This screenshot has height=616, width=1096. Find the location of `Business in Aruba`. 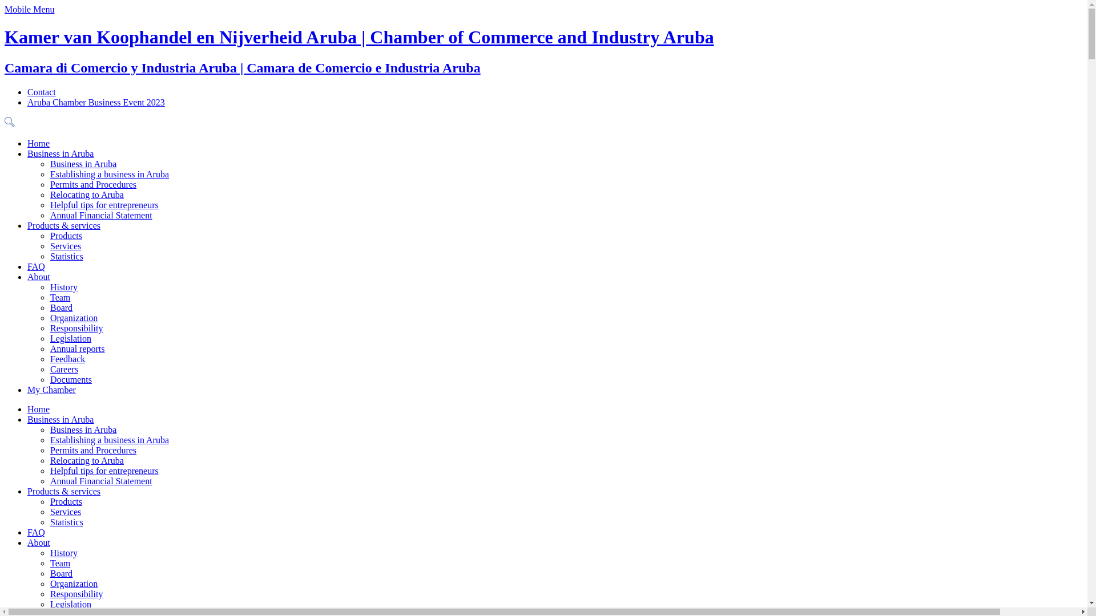

Business in Aruba is located at coordinates (61, 154).